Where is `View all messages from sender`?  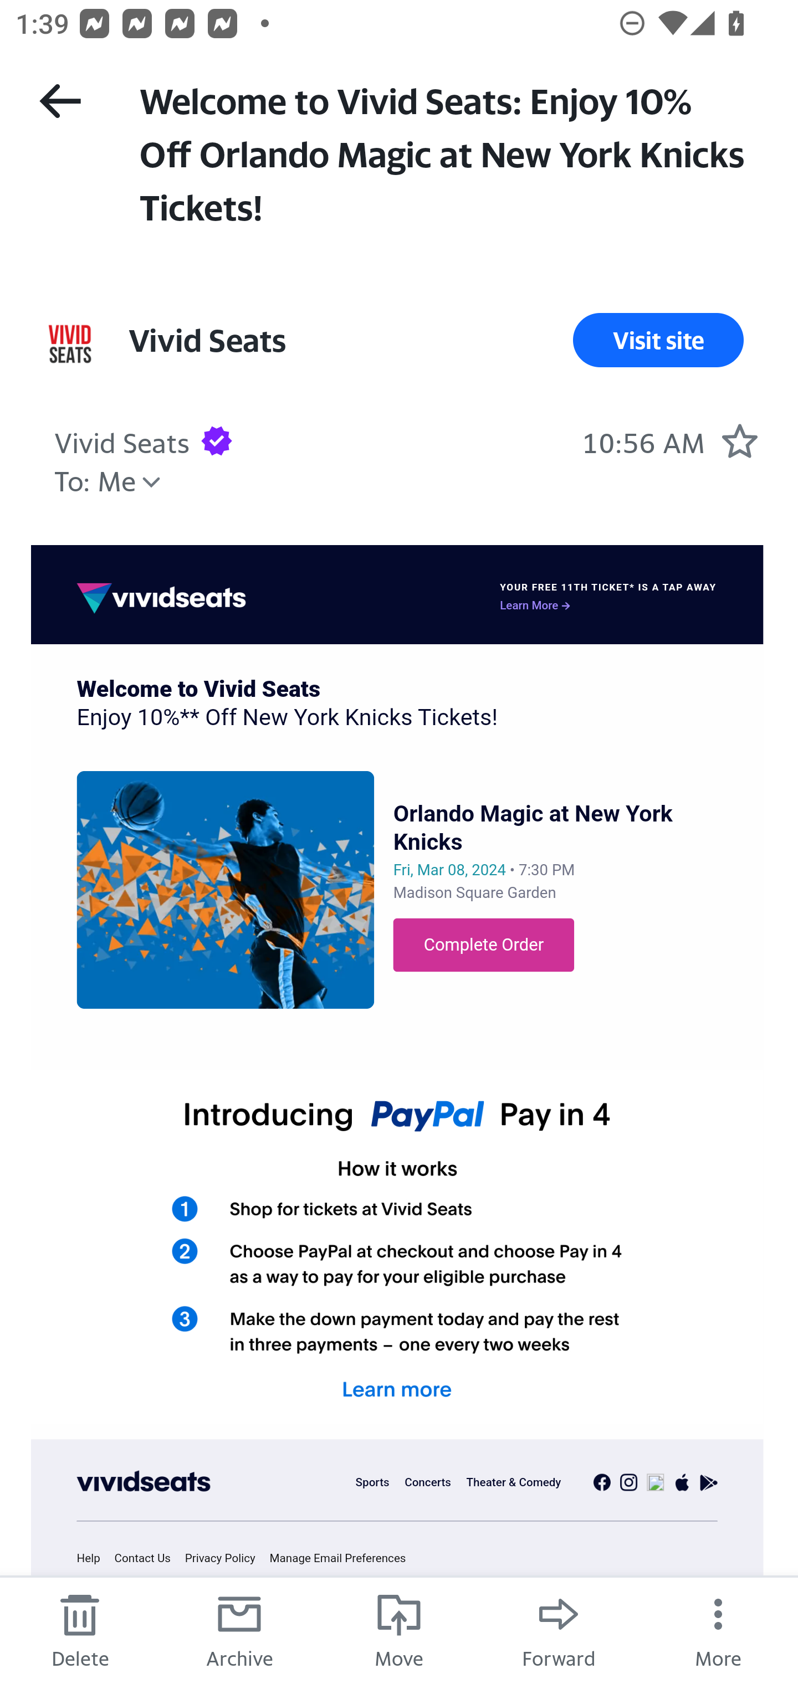 View all messages from sender is located at coordinates (70, 344).